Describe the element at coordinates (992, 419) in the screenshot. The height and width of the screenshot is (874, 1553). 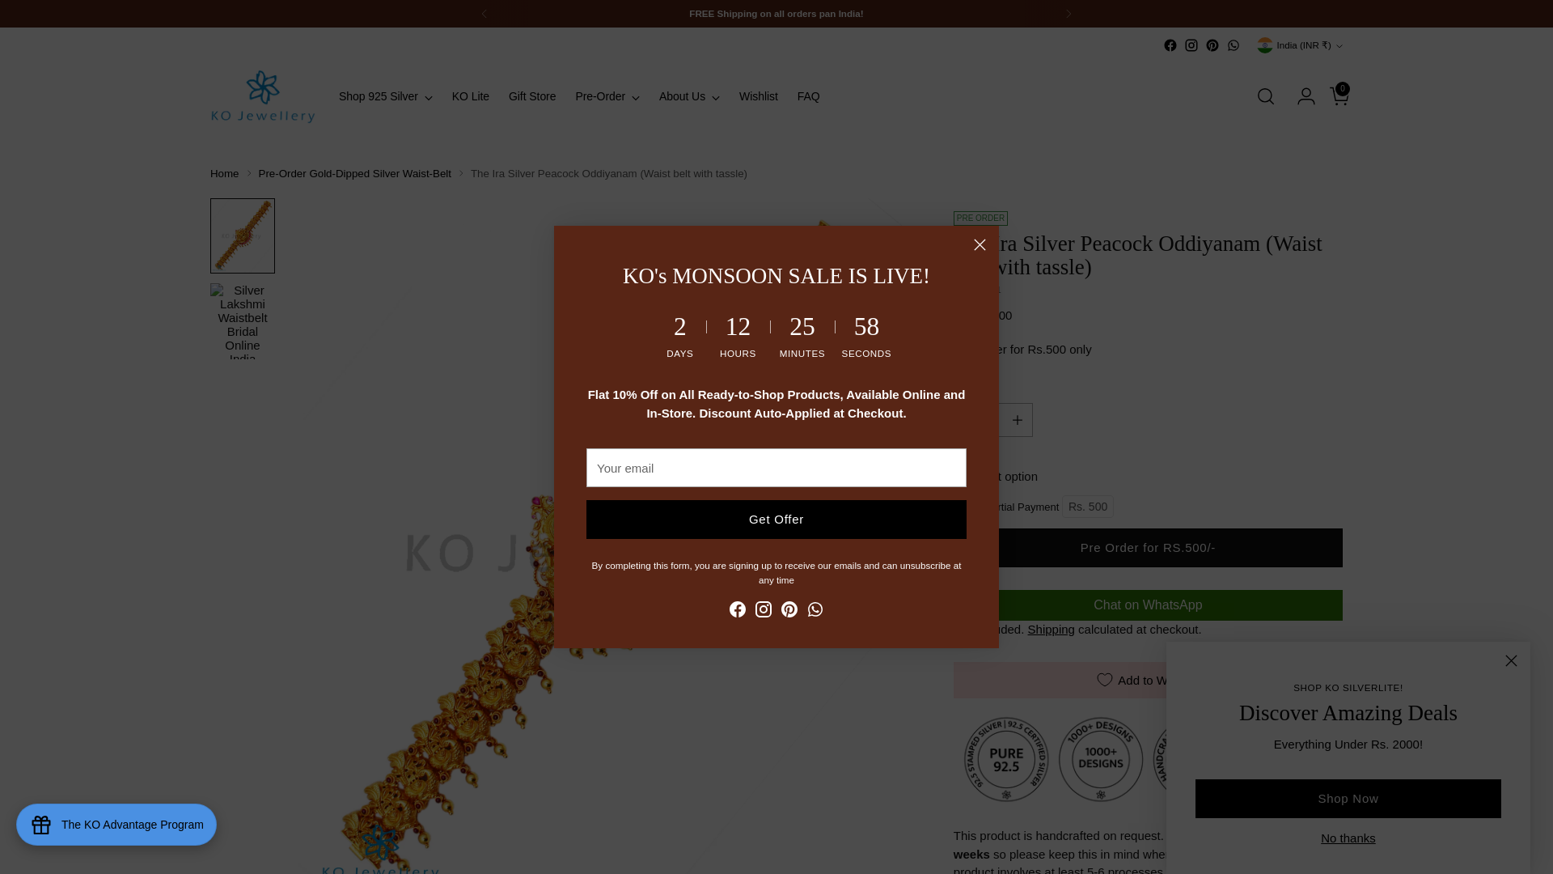
I see `1` at that location.